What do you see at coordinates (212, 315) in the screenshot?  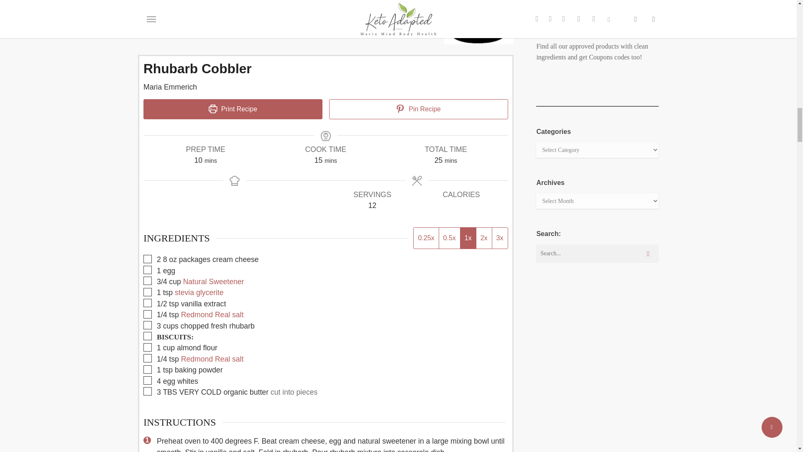 I see `Redmond Real salt` at bounding box center [212, 315].